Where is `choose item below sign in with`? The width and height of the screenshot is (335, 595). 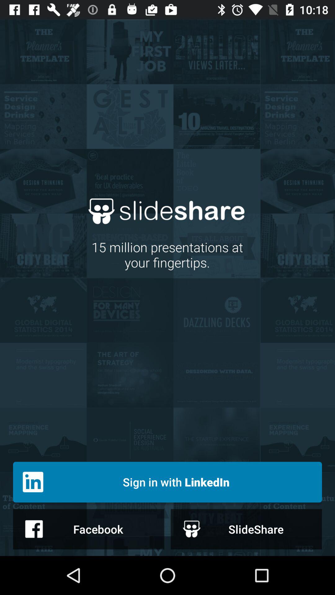 choose item below sign in with is located at coordinates (246, 529).